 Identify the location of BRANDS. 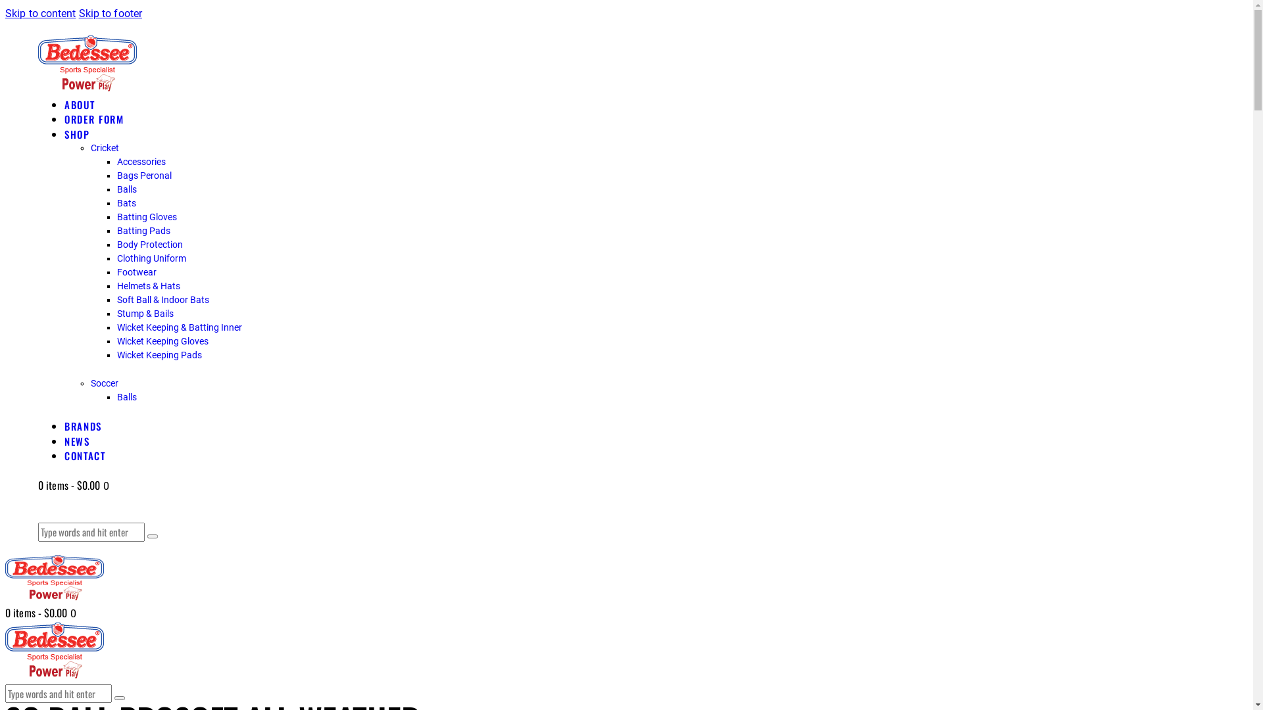
(83, 426).